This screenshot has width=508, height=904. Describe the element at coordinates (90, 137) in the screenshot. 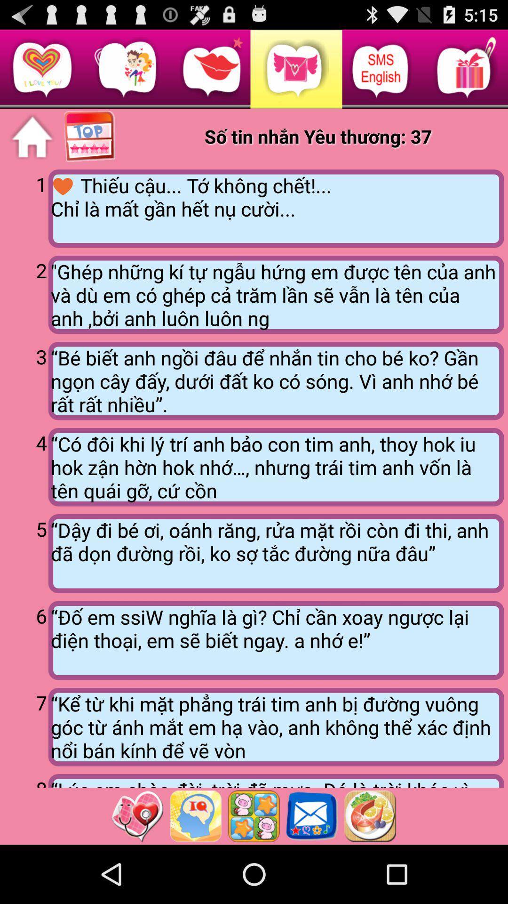

I see `top post` at that location.